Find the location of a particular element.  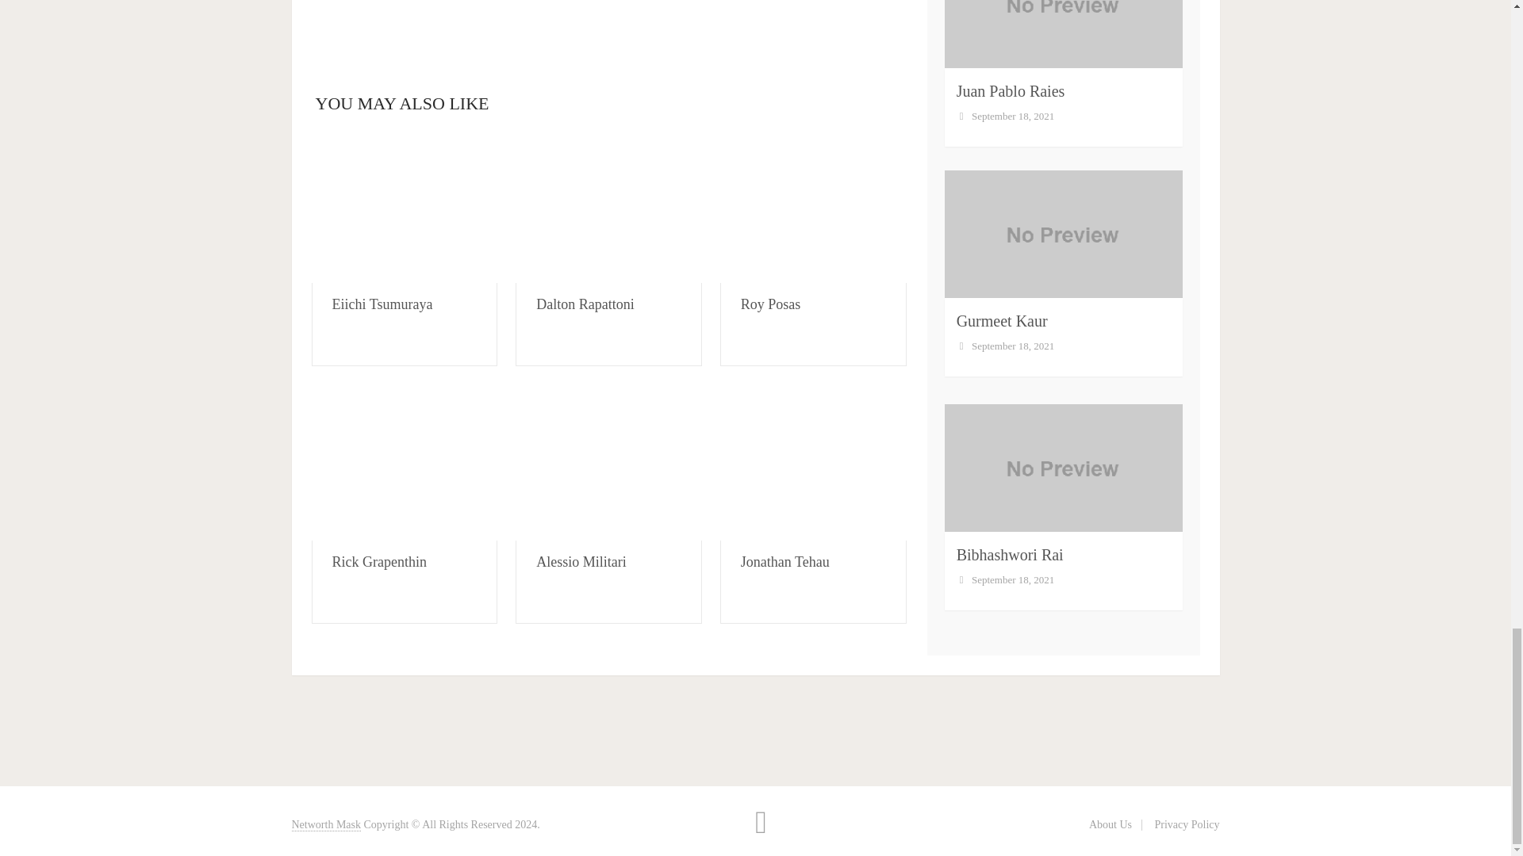

Roy Posas is located at coordinates (813, 208).